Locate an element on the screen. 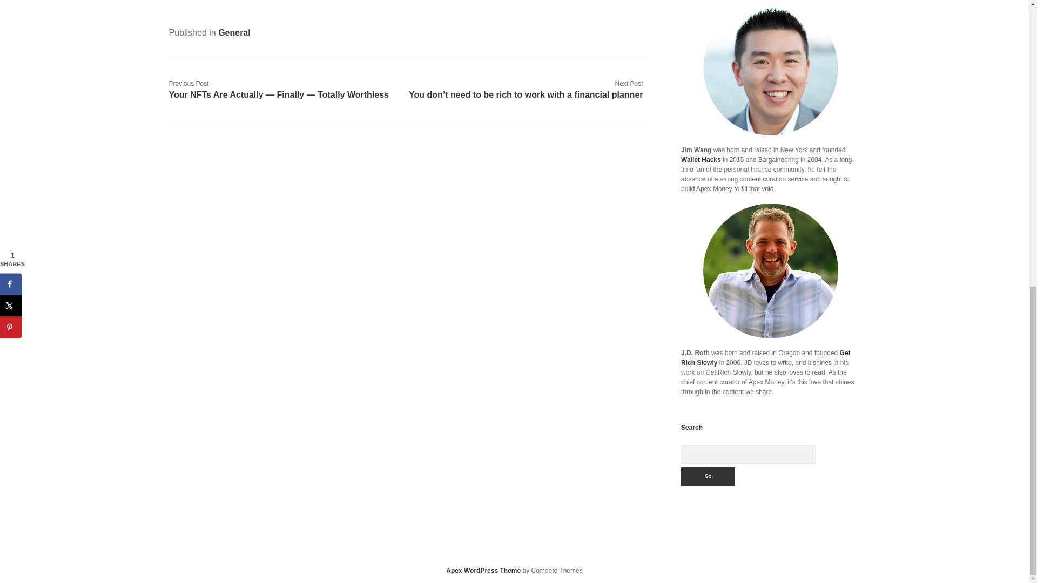  Wallet Hacks is located at coordinates (701, 160).